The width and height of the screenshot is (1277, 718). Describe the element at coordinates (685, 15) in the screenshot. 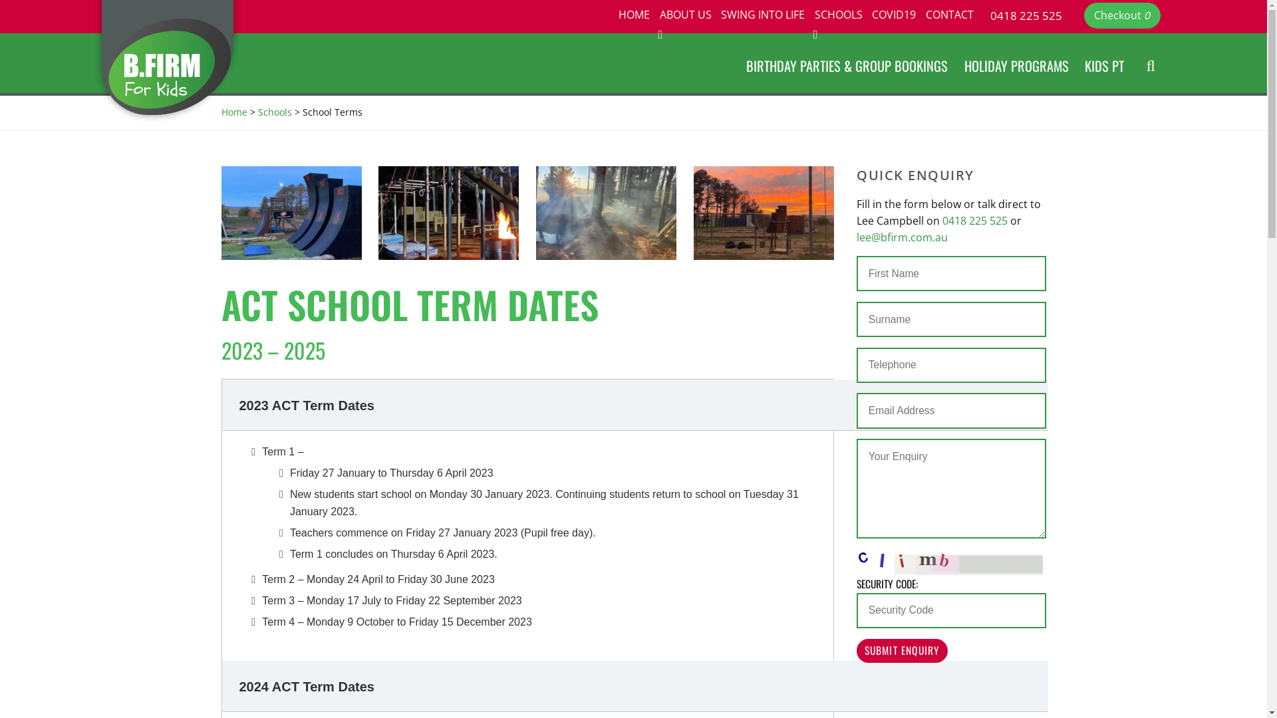

I see `ABOUT US` at that location.